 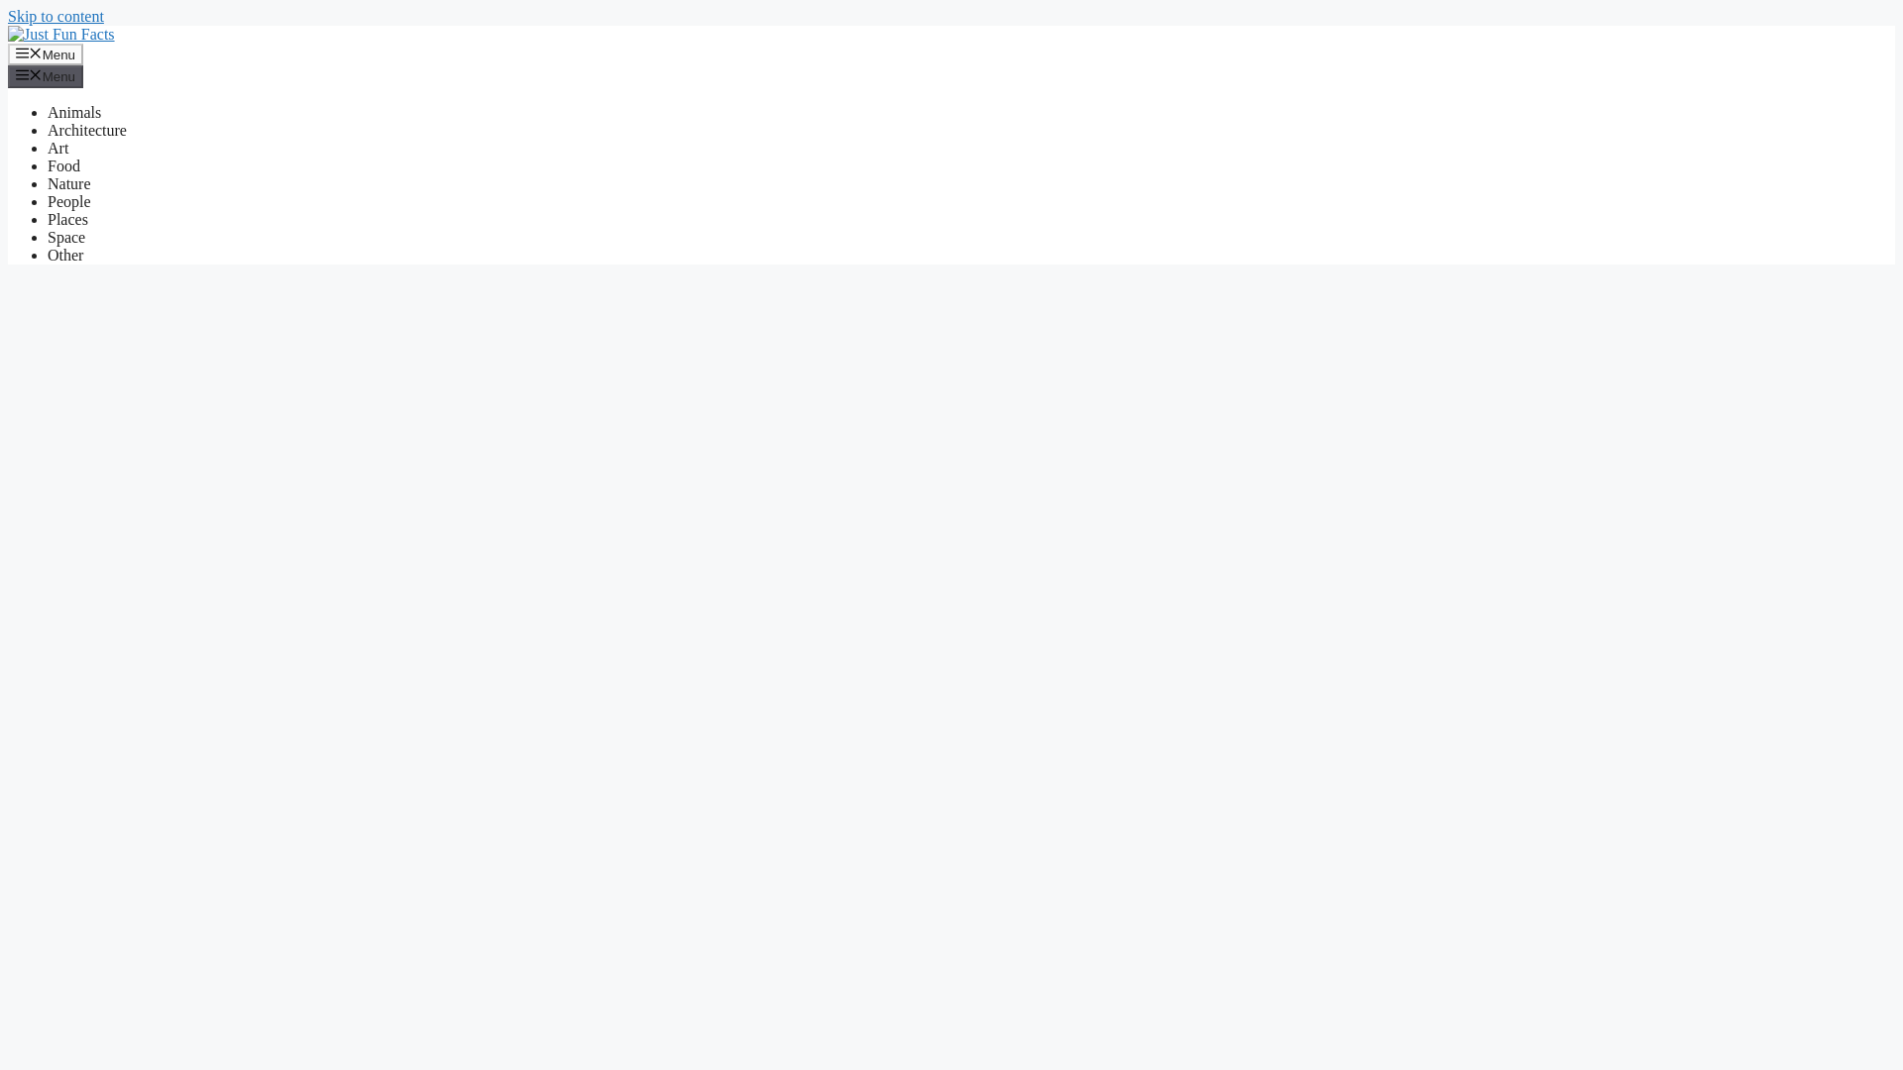 I want to click on Places, so click(x=67, y=219).